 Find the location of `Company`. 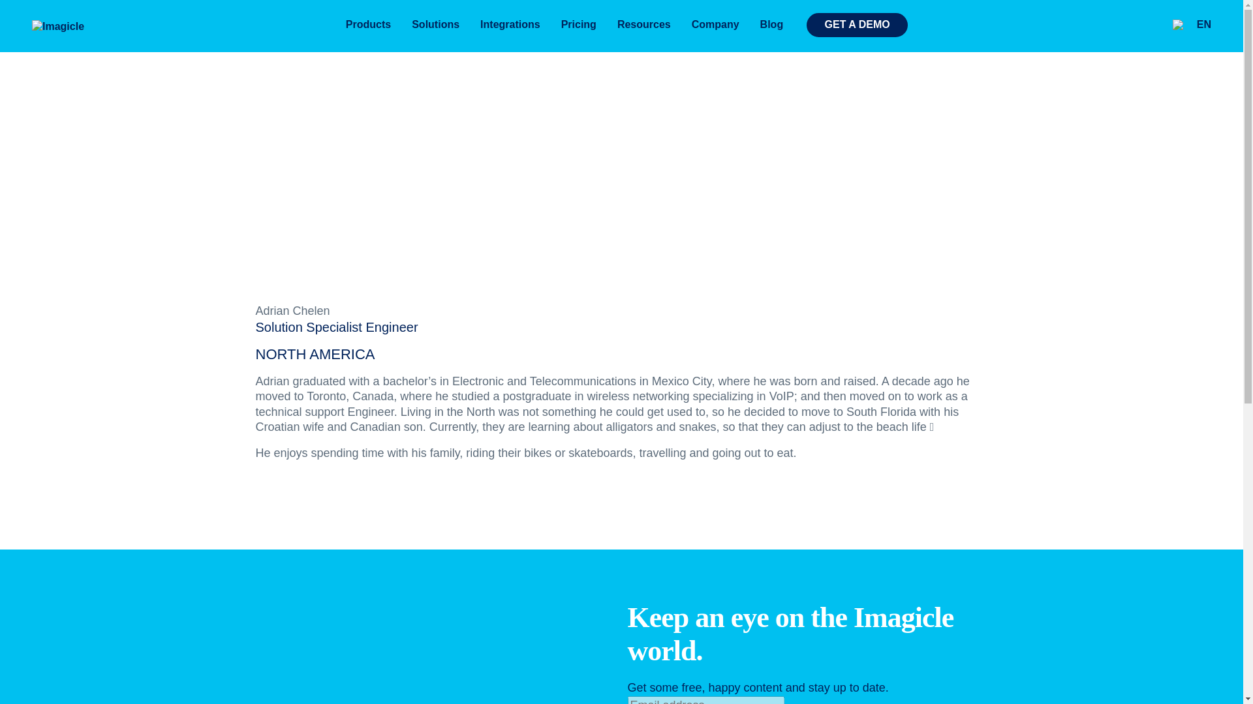

Company is located at coordinates (715, 25).